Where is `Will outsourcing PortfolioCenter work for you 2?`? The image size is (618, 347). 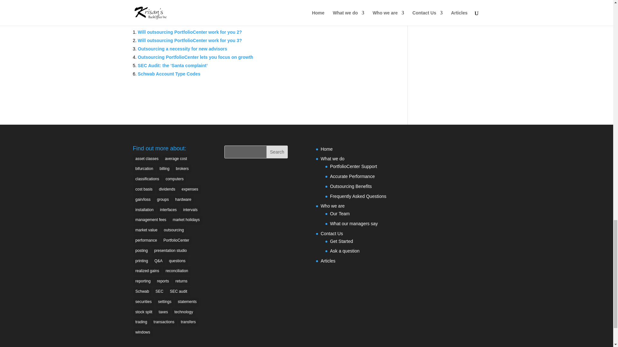 Will outsourcing PortfolioCenter work for you 2? is located at coordinates (190, 32).